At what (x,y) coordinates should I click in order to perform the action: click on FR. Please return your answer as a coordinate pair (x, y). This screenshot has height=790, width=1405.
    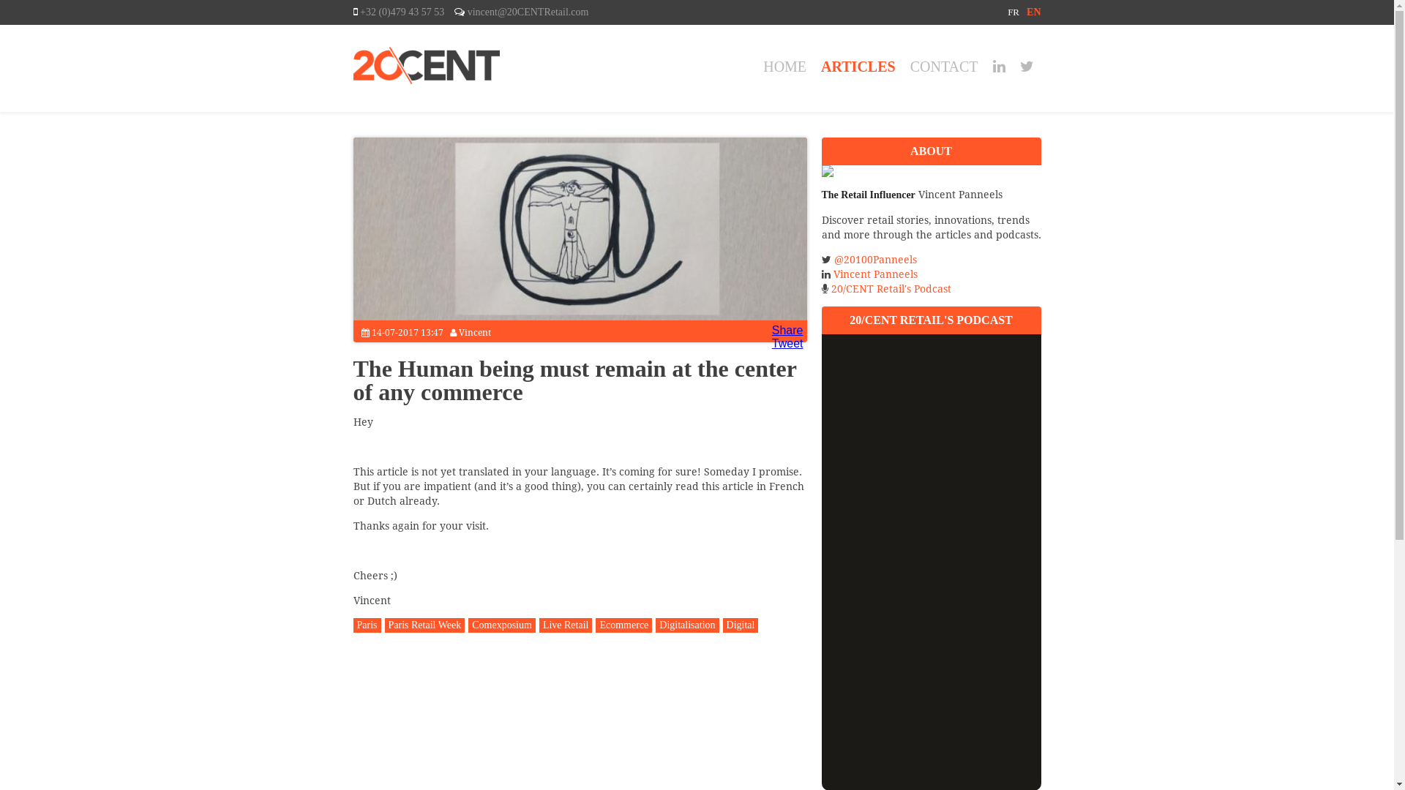
    Looking at the image, I should click on (1014, 12).